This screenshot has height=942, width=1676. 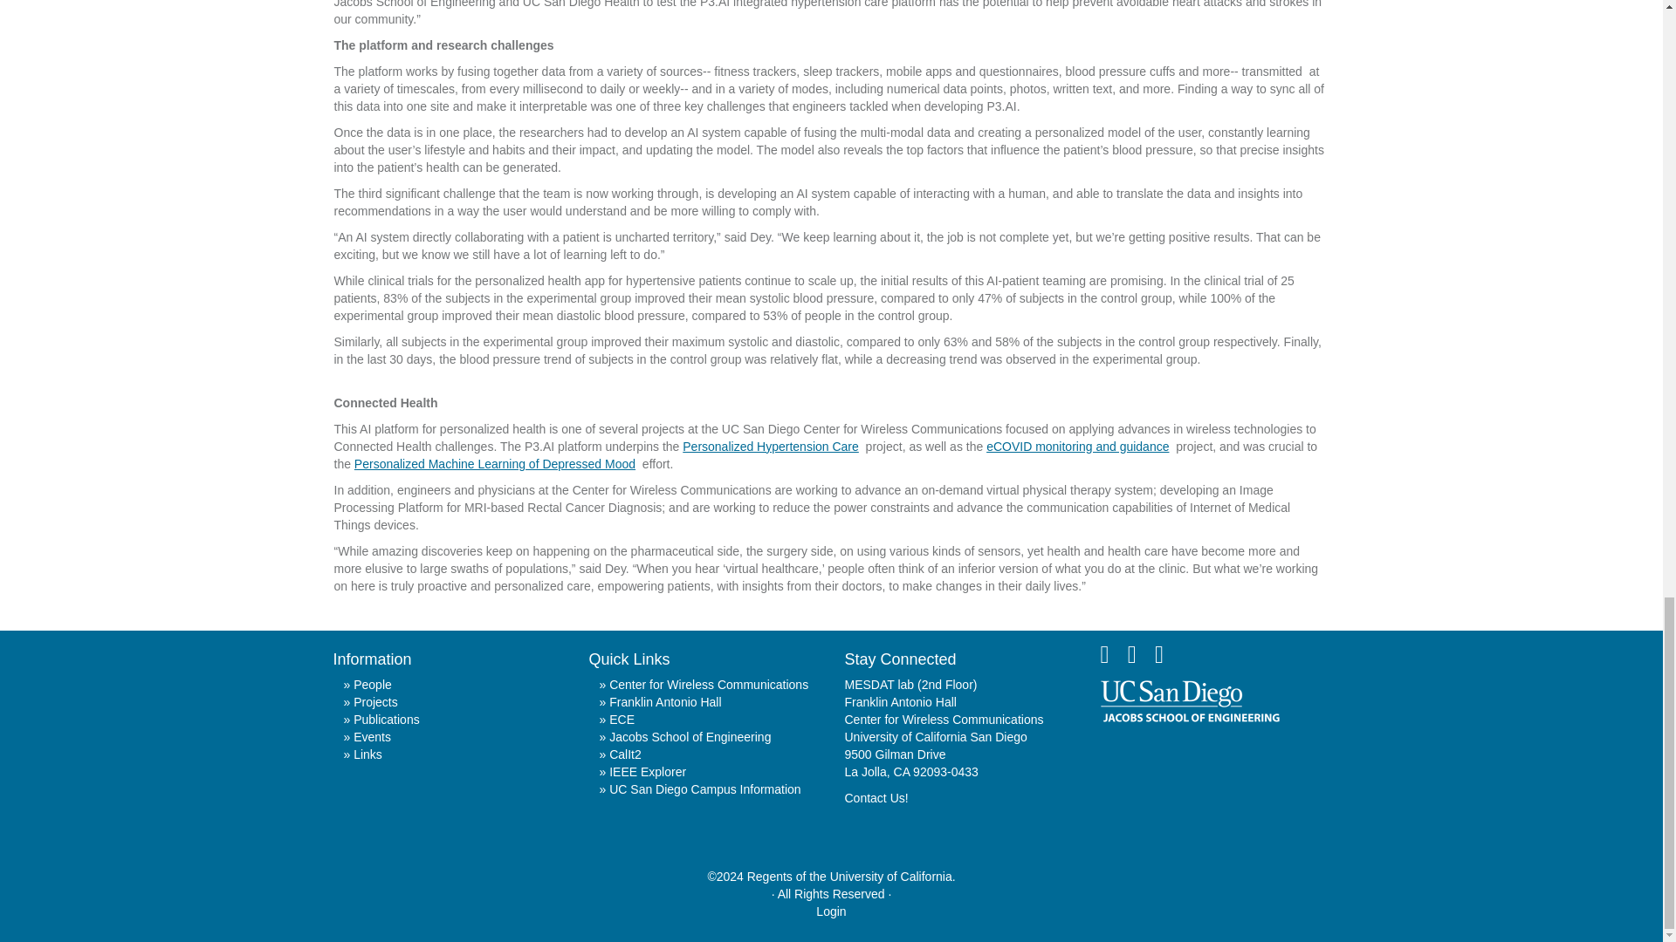 What do you see at coordinates (496, 464) in the screenshot?
I see `Personalized Machine Learning of Depressed Mood` at bounding box center [496, 464].